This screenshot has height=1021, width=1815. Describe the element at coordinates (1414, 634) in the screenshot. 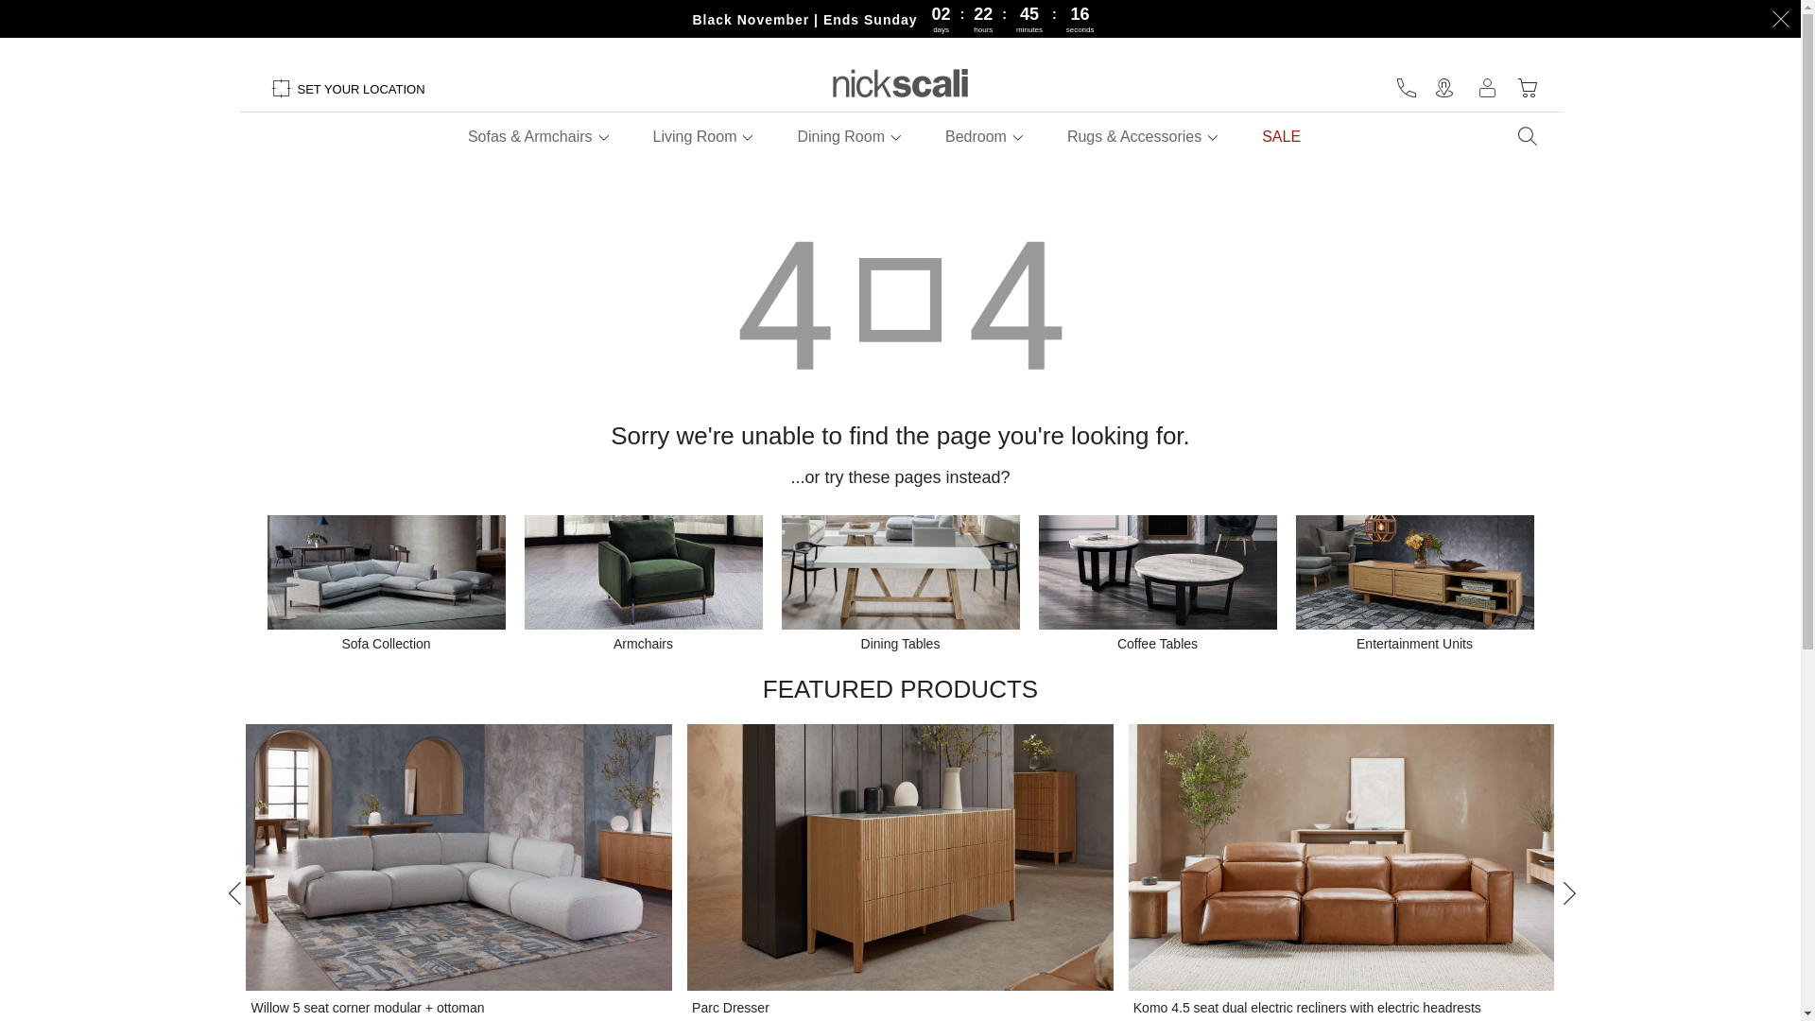

I see `Entertainment Units` at that location.